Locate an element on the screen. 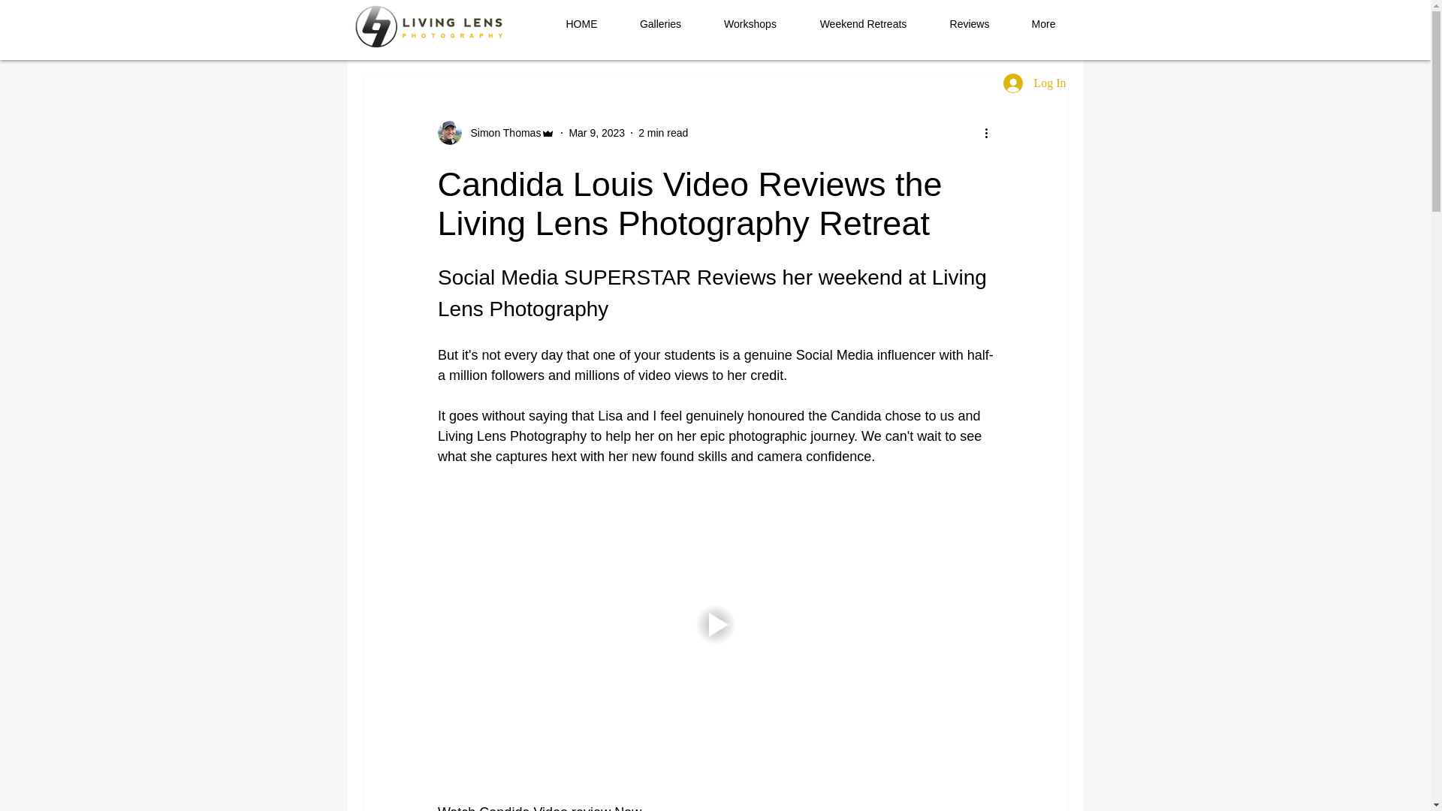 The height and width of the screenshot is (811, 1442). Simon Thomas is located at coordinates (501, 132).